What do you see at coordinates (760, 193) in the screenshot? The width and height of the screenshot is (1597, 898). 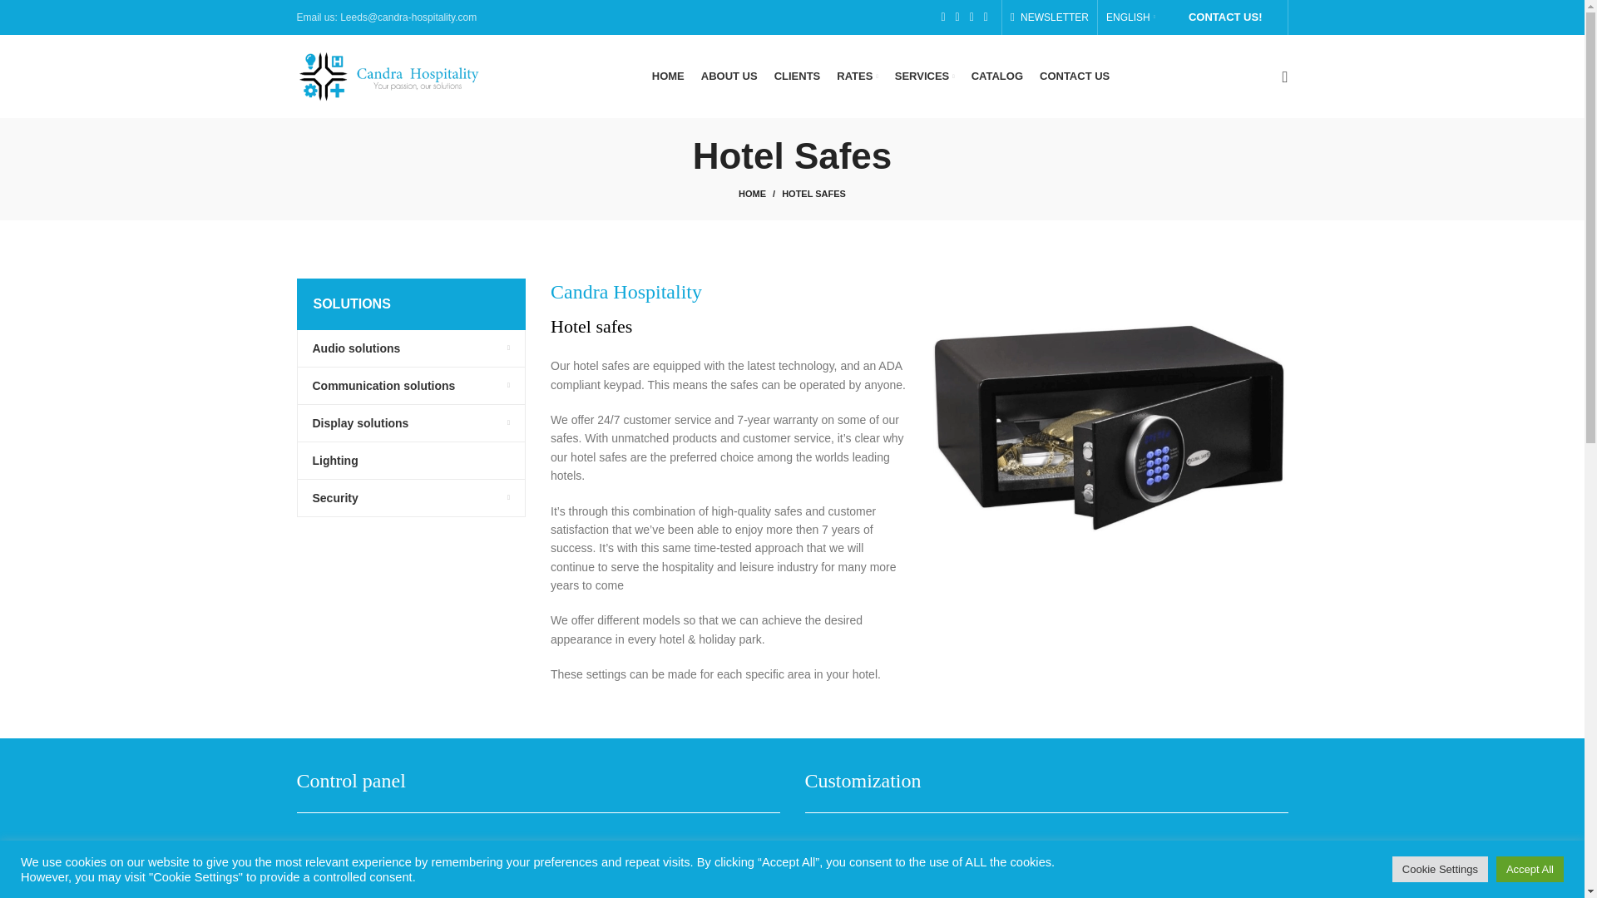 I see `HOME` at bounding box center [760, 193].